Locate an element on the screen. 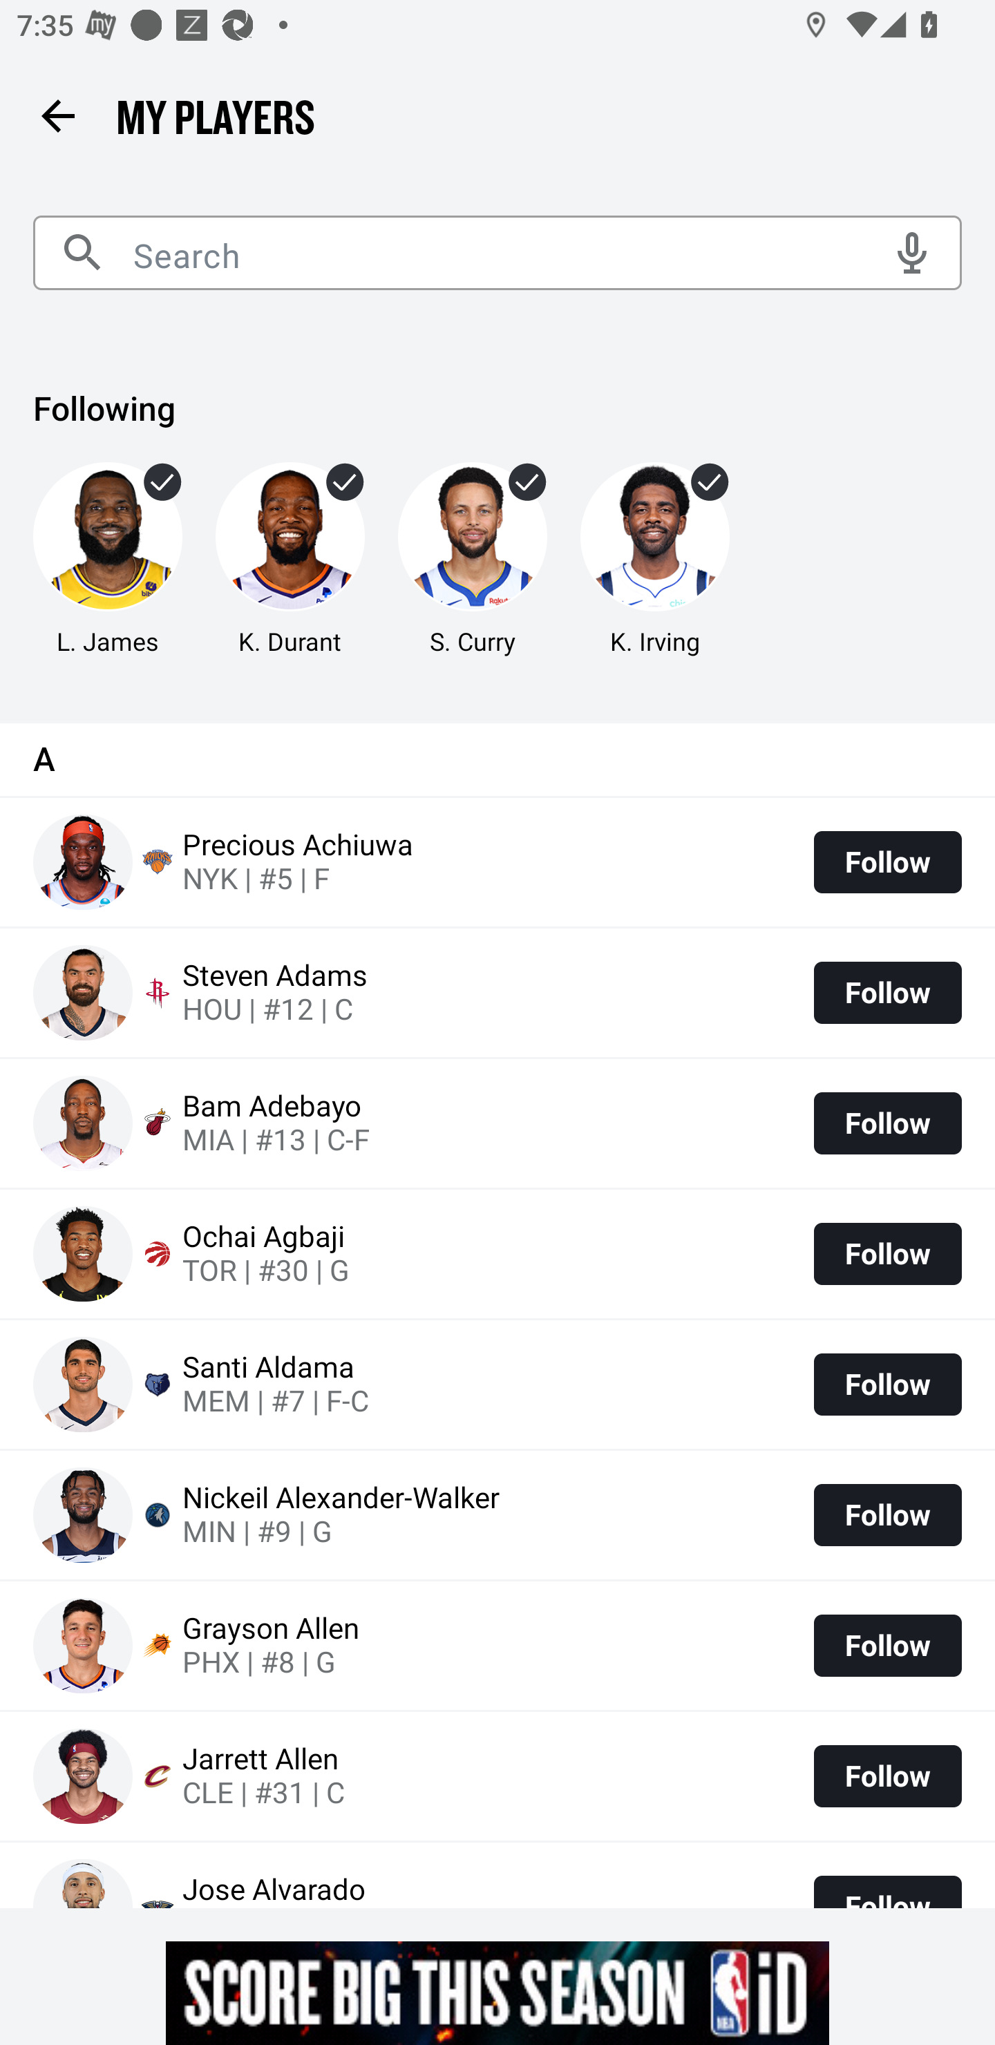  Follow is located at coordinates (887, 1515).